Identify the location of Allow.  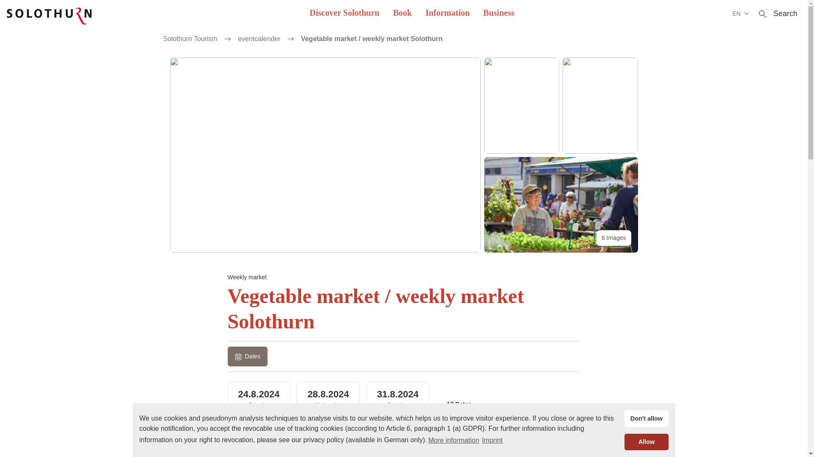
(646, 441).